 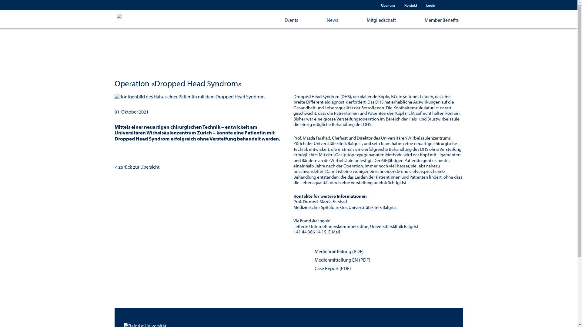 What do you see at coordinates (334, 232) in the screenshot?
I see `E-Mail` at bounding box center [334, 232].